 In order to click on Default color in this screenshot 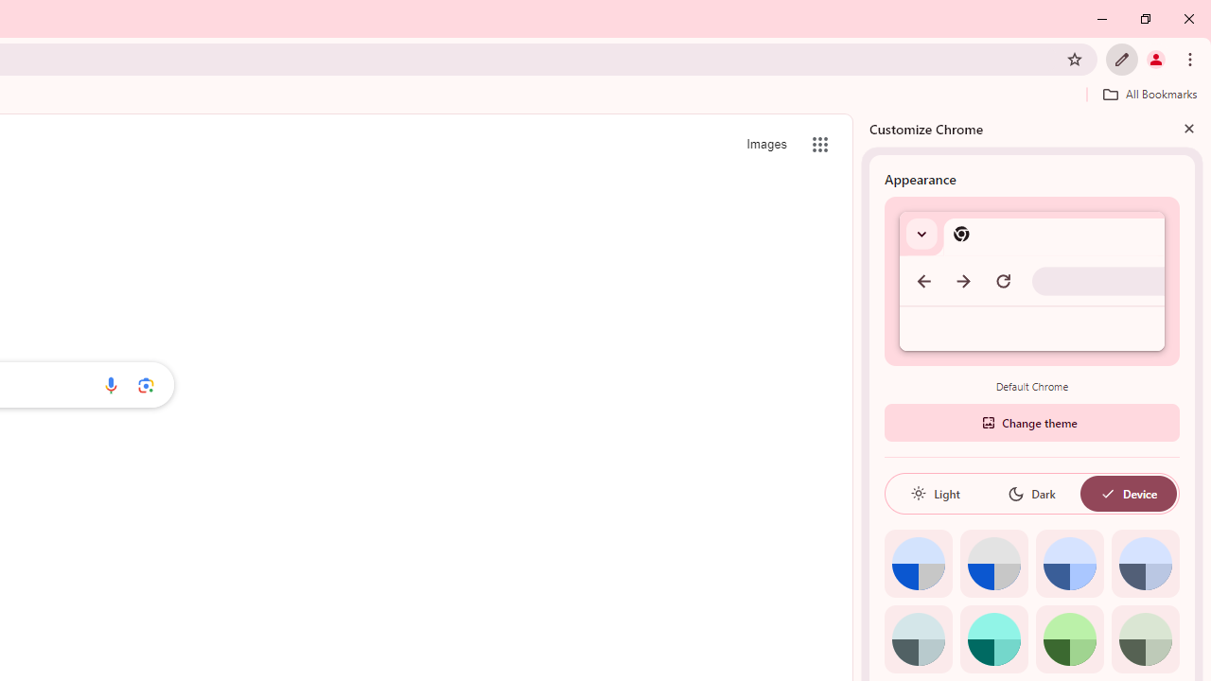, I will do `click(918, 564)`.